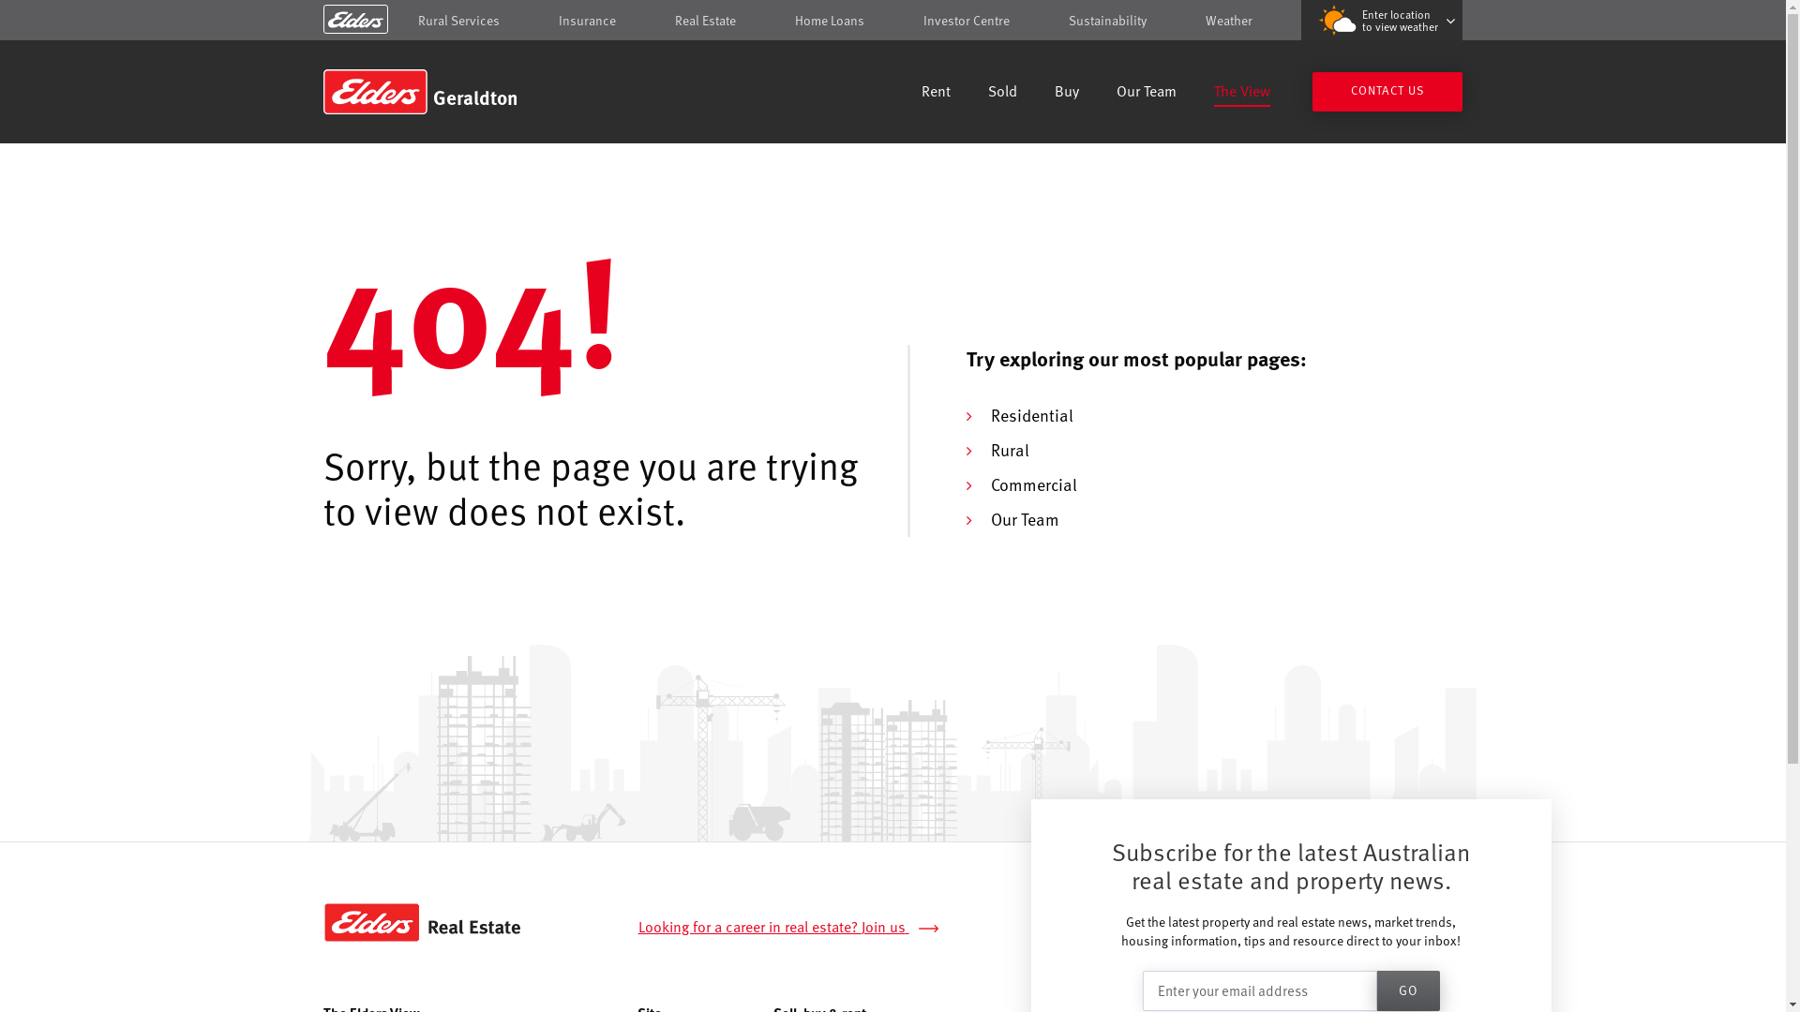  What do you see at coordinates (1408, 991) in the screenshot?
I see `Go` at bounding box center [1408, 991].